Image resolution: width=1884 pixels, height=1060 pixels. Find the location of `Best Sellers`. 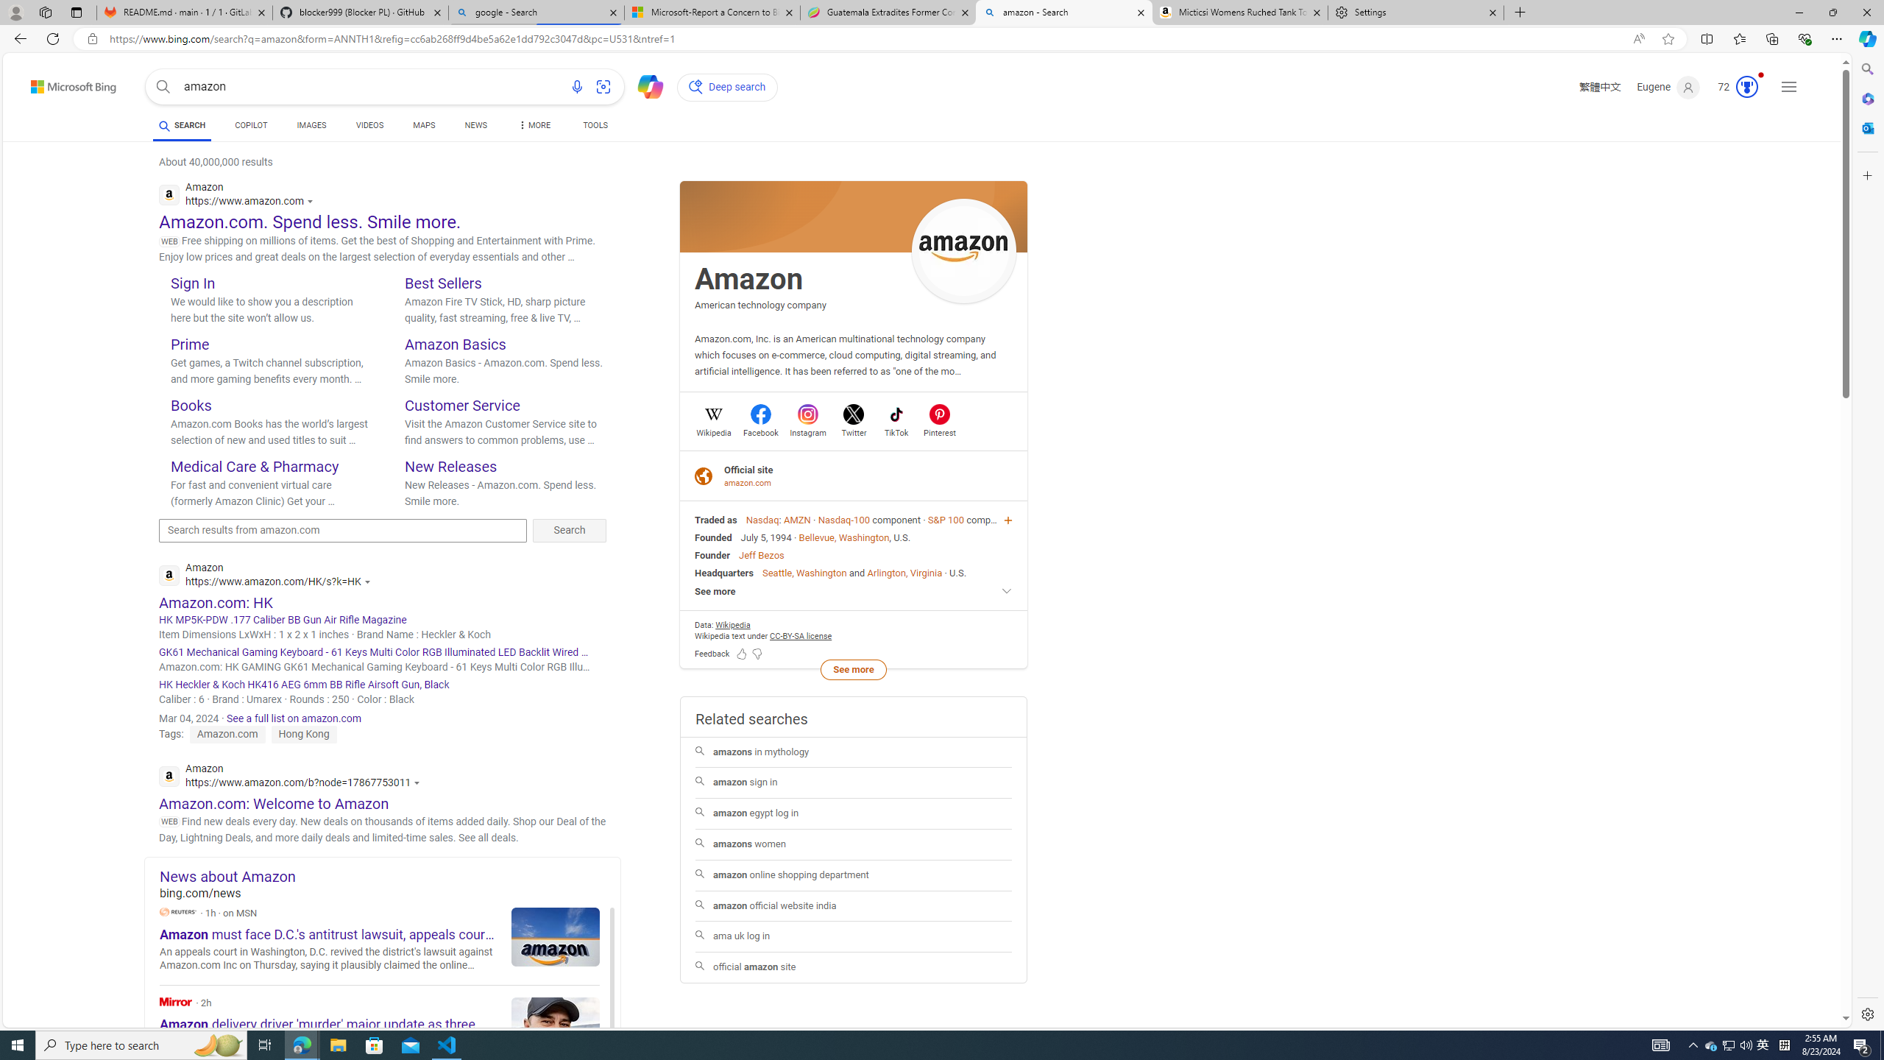

Best Sellers is located at coordinates (443, 283).